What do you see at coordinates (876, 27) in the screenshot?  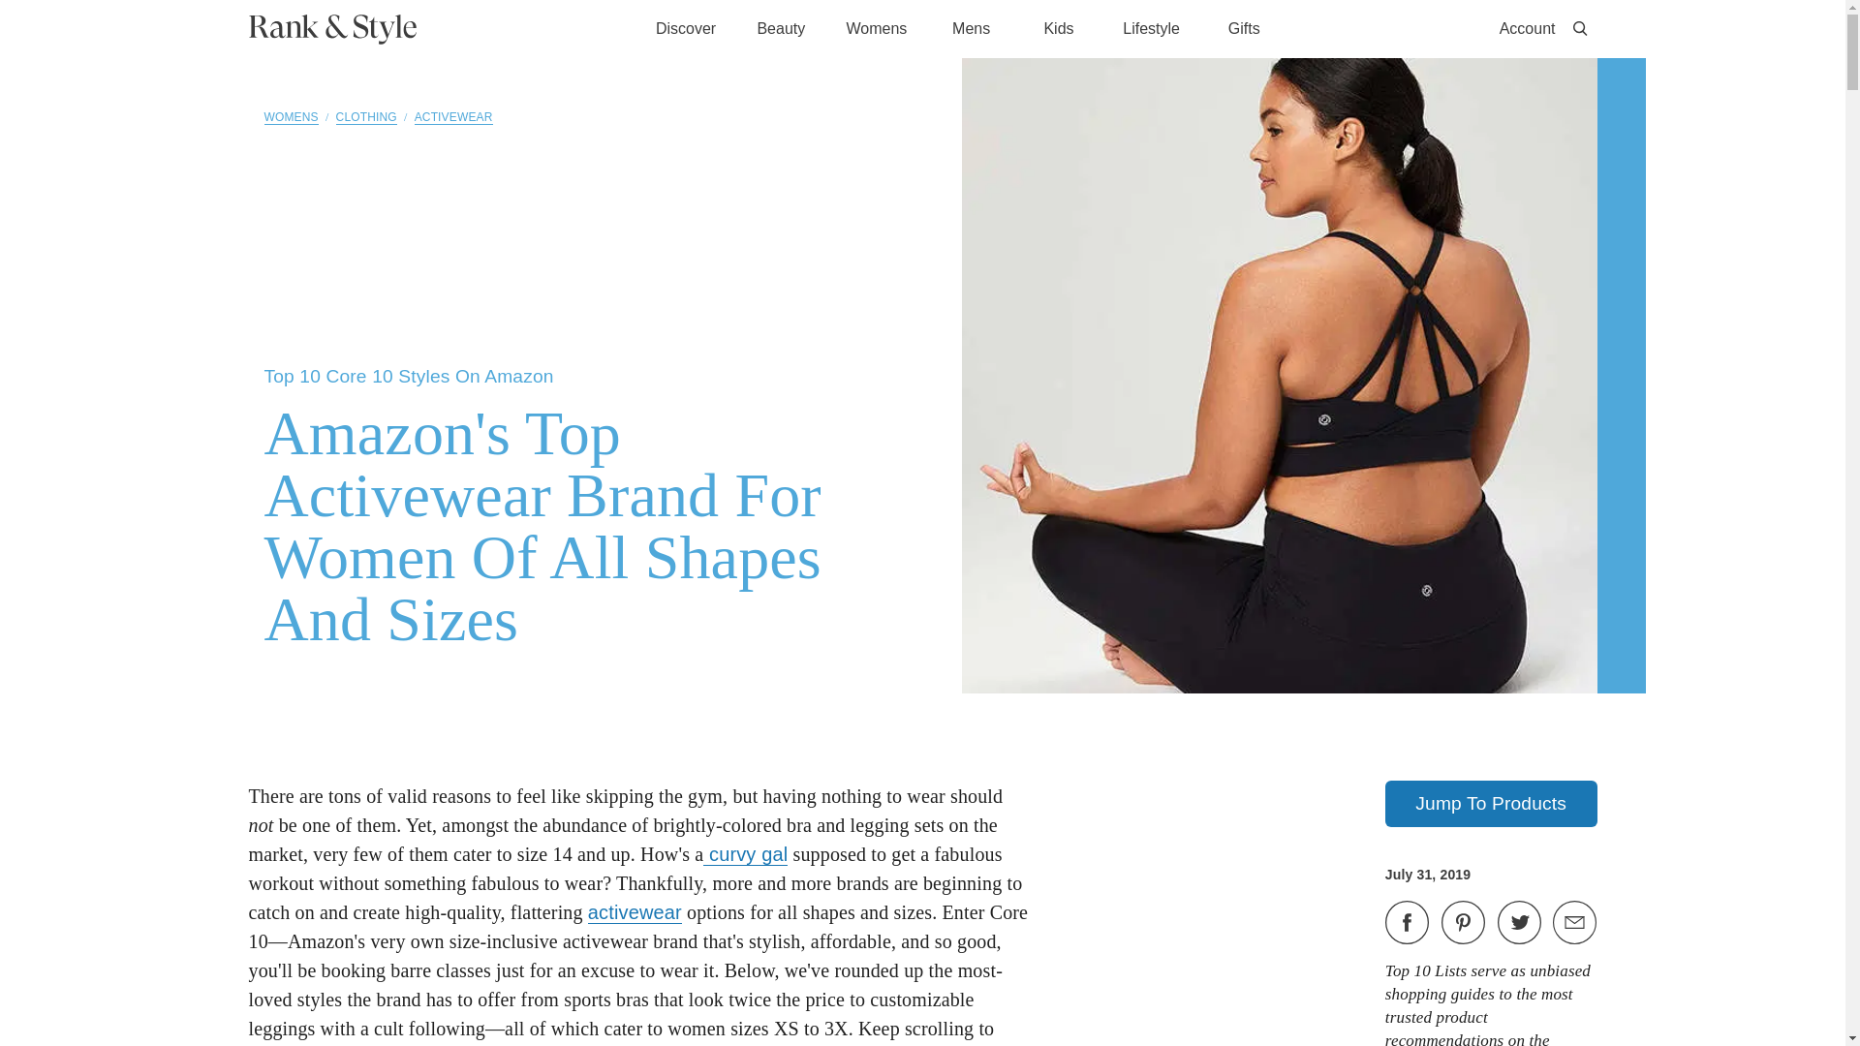 I see `Womens` at bounding box center [876, 27].